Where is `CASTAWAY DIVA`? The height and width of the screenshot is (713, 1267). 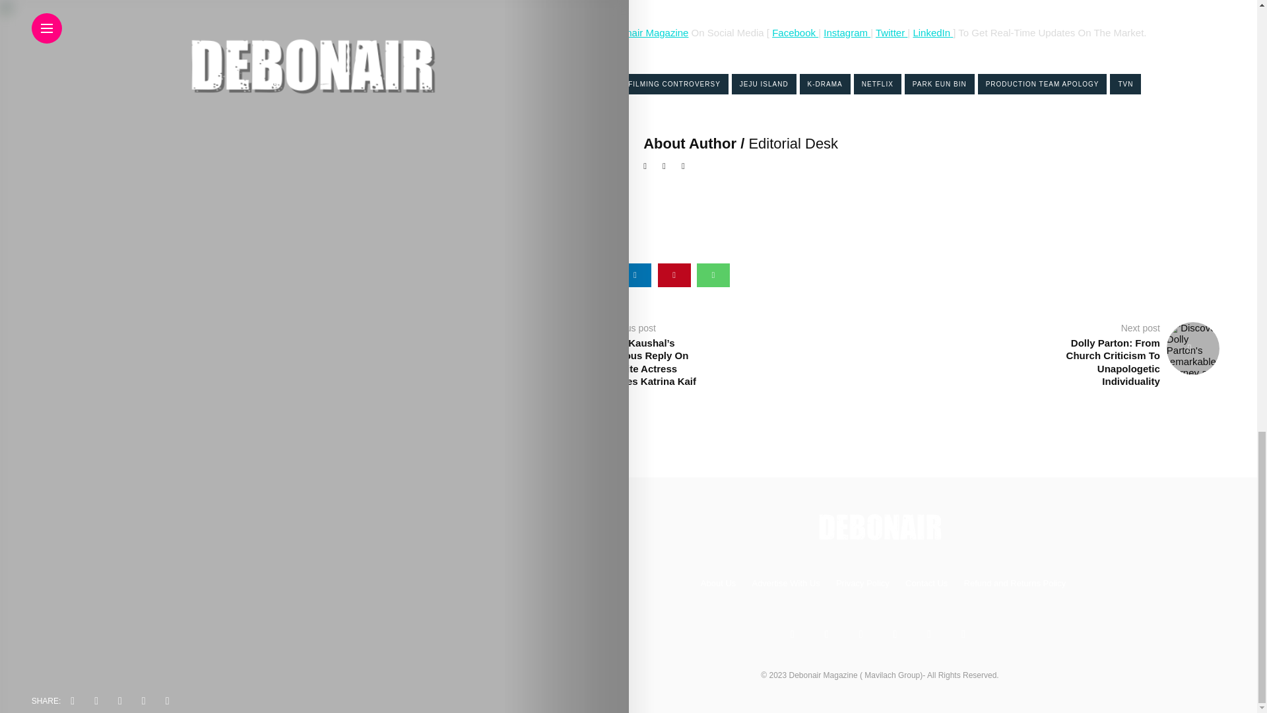
CASTAWAY DIVA is located at coordinates (579, 84).